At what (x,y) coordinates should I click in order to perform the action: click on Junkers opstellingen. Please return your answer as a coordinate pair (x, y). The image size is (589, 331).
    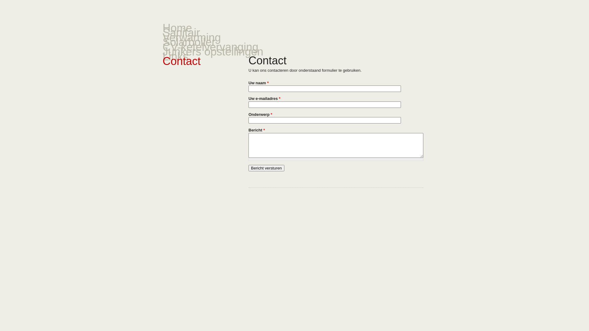
    Looking at the image, I should click on (213, 51).